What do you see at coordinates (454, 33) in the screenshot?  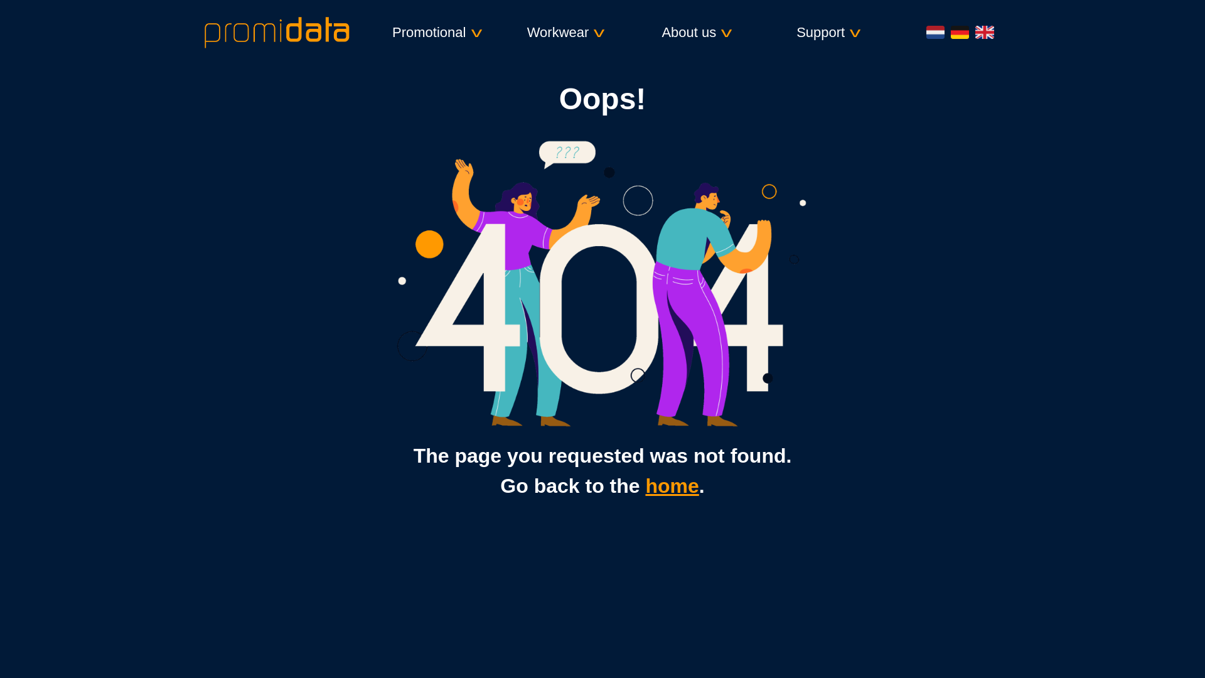 I see `Promotional v` at bounding box center [454, 33].